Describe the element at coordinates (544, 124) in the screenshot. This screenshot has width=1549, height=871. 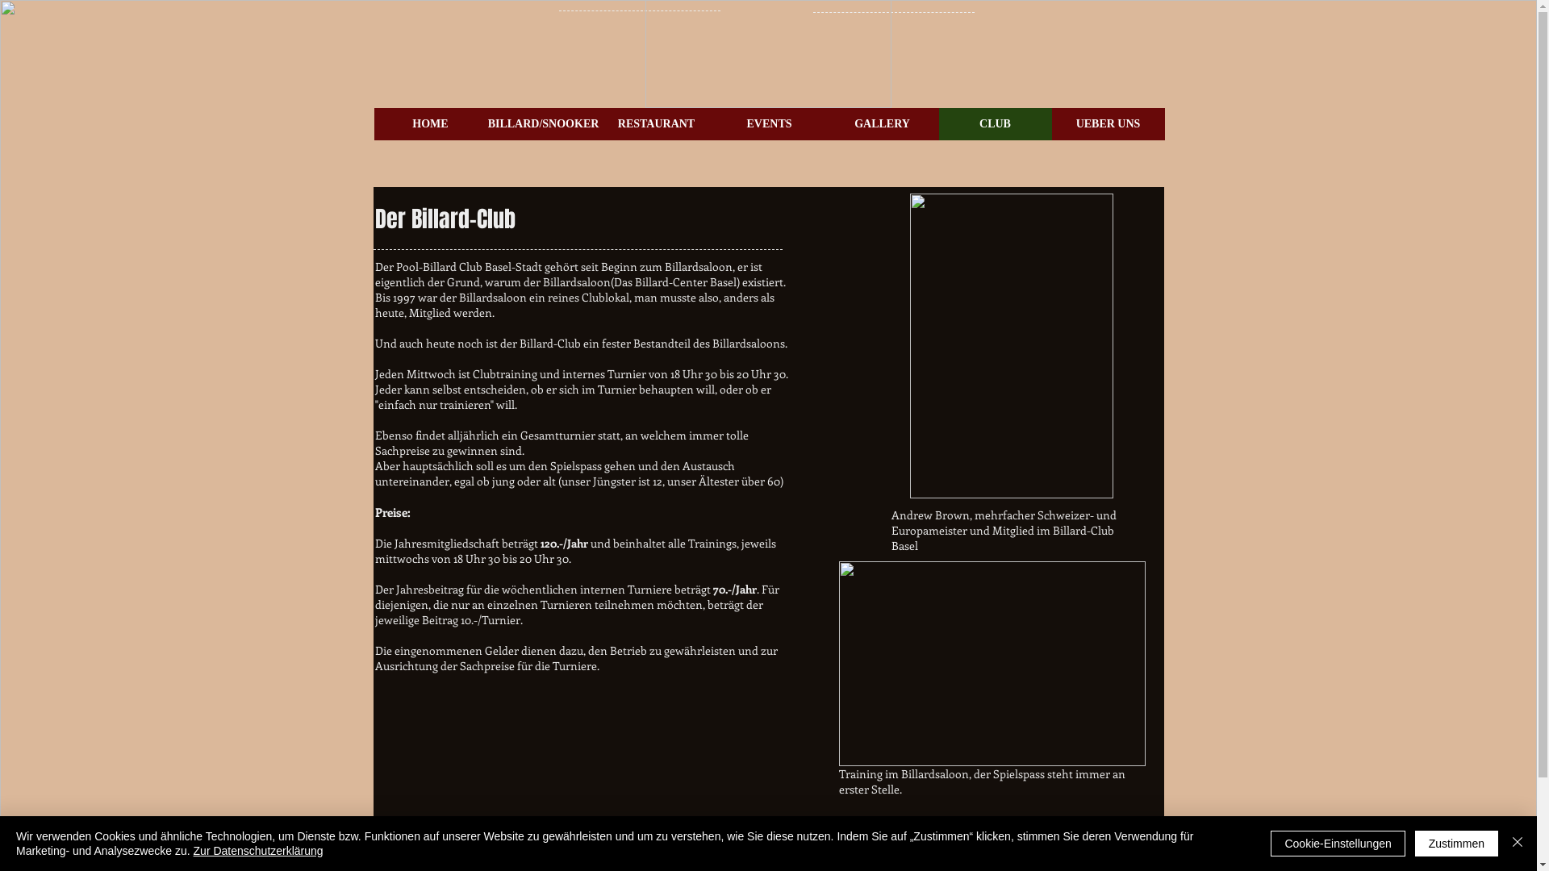
I see `BILLARD/SNOOKER` at that location.